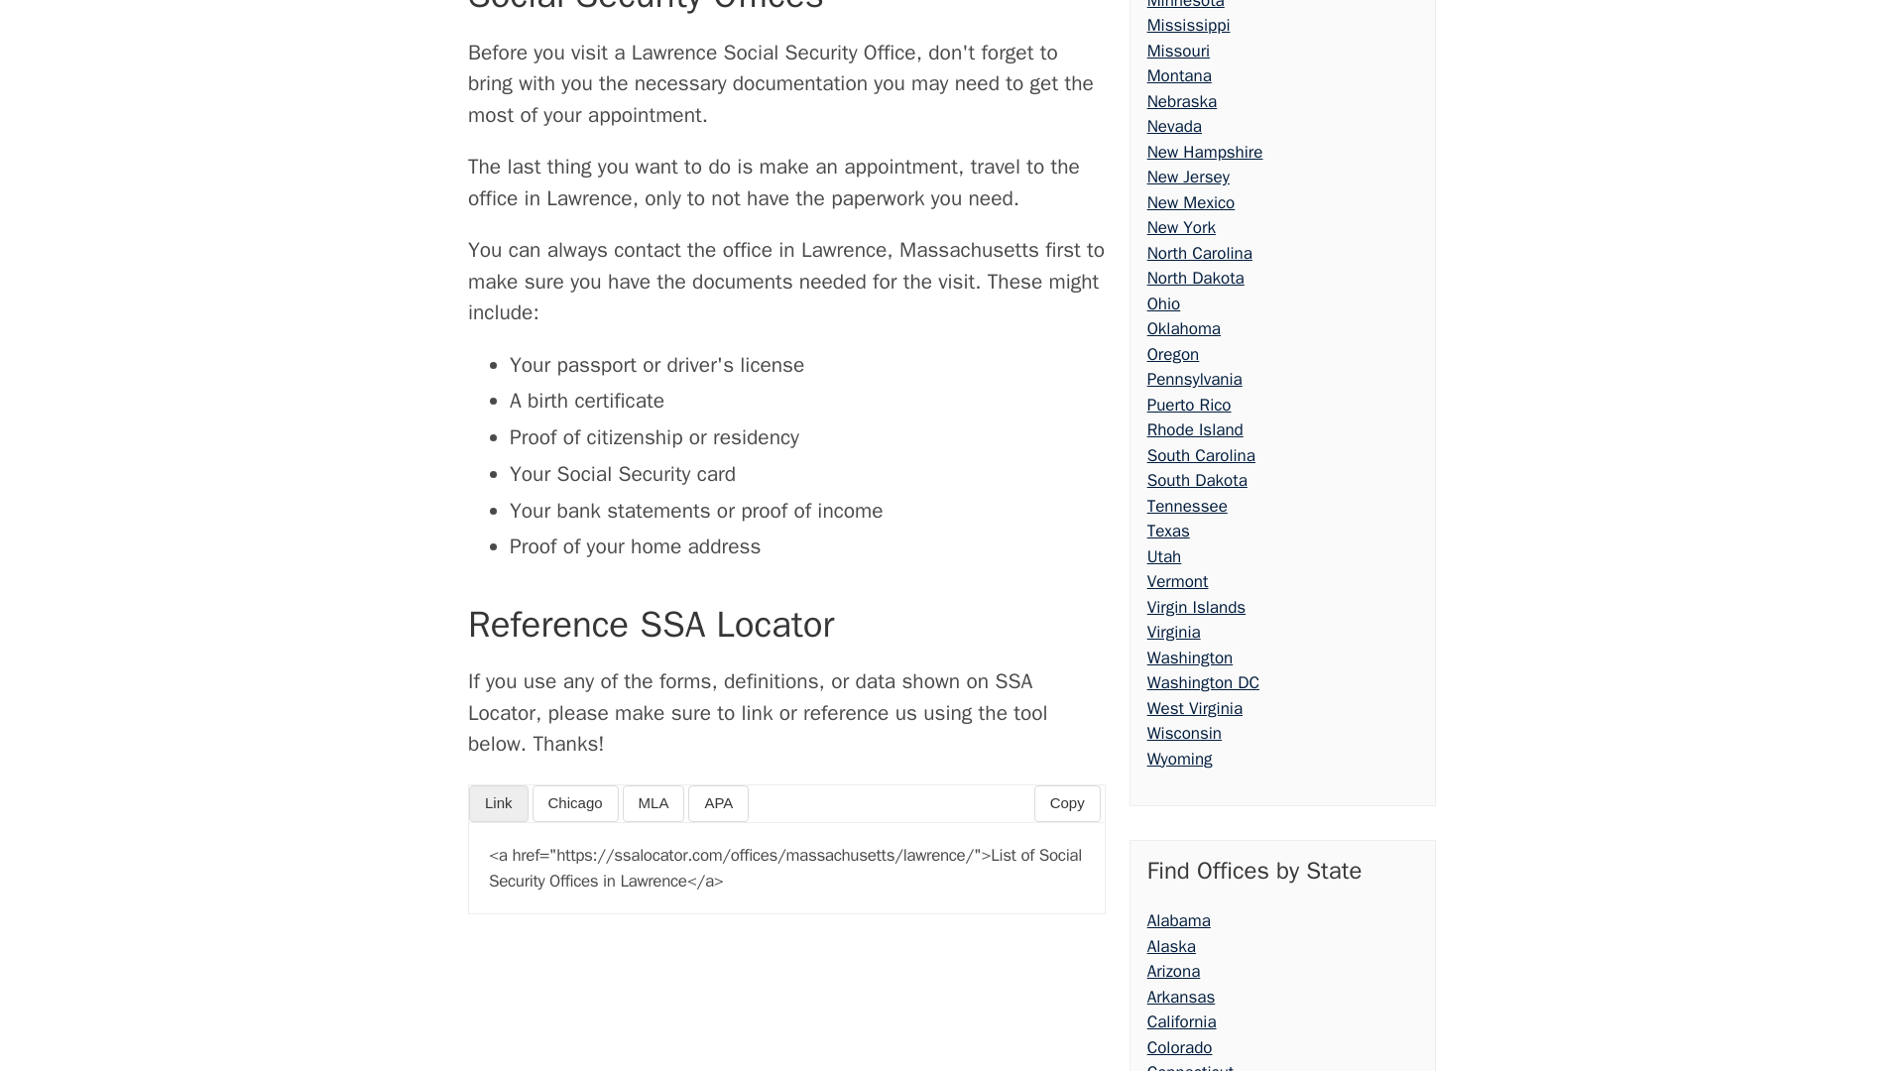  I want to click on Link, so click(498, 803).